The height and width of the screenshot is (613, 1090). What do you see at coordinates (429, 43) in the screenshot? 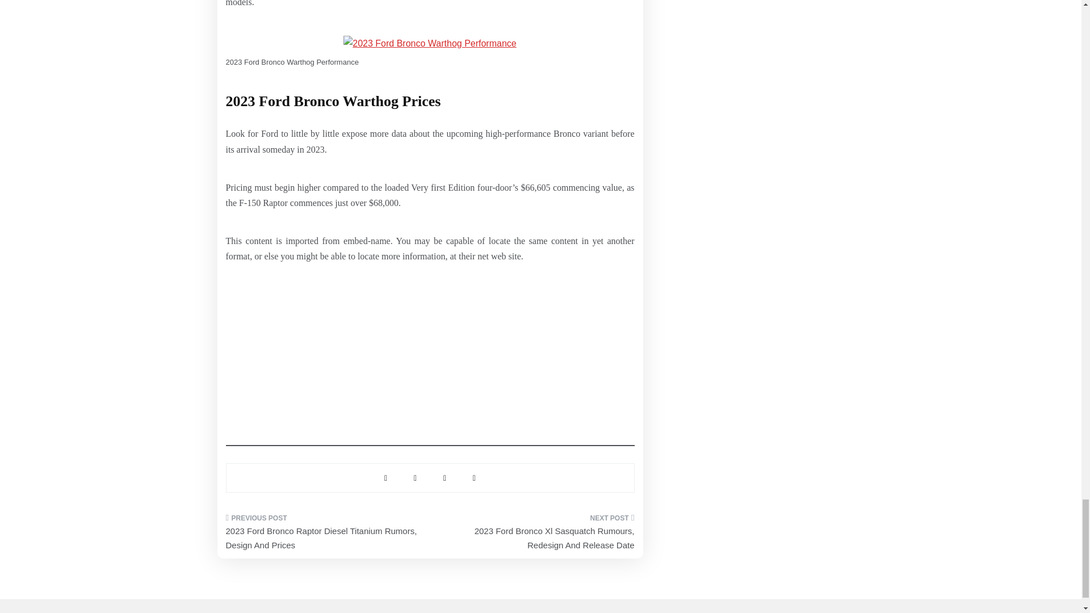
I see `2023 Ford Bronco Warthog Performance` at bounding box center [429, 43].